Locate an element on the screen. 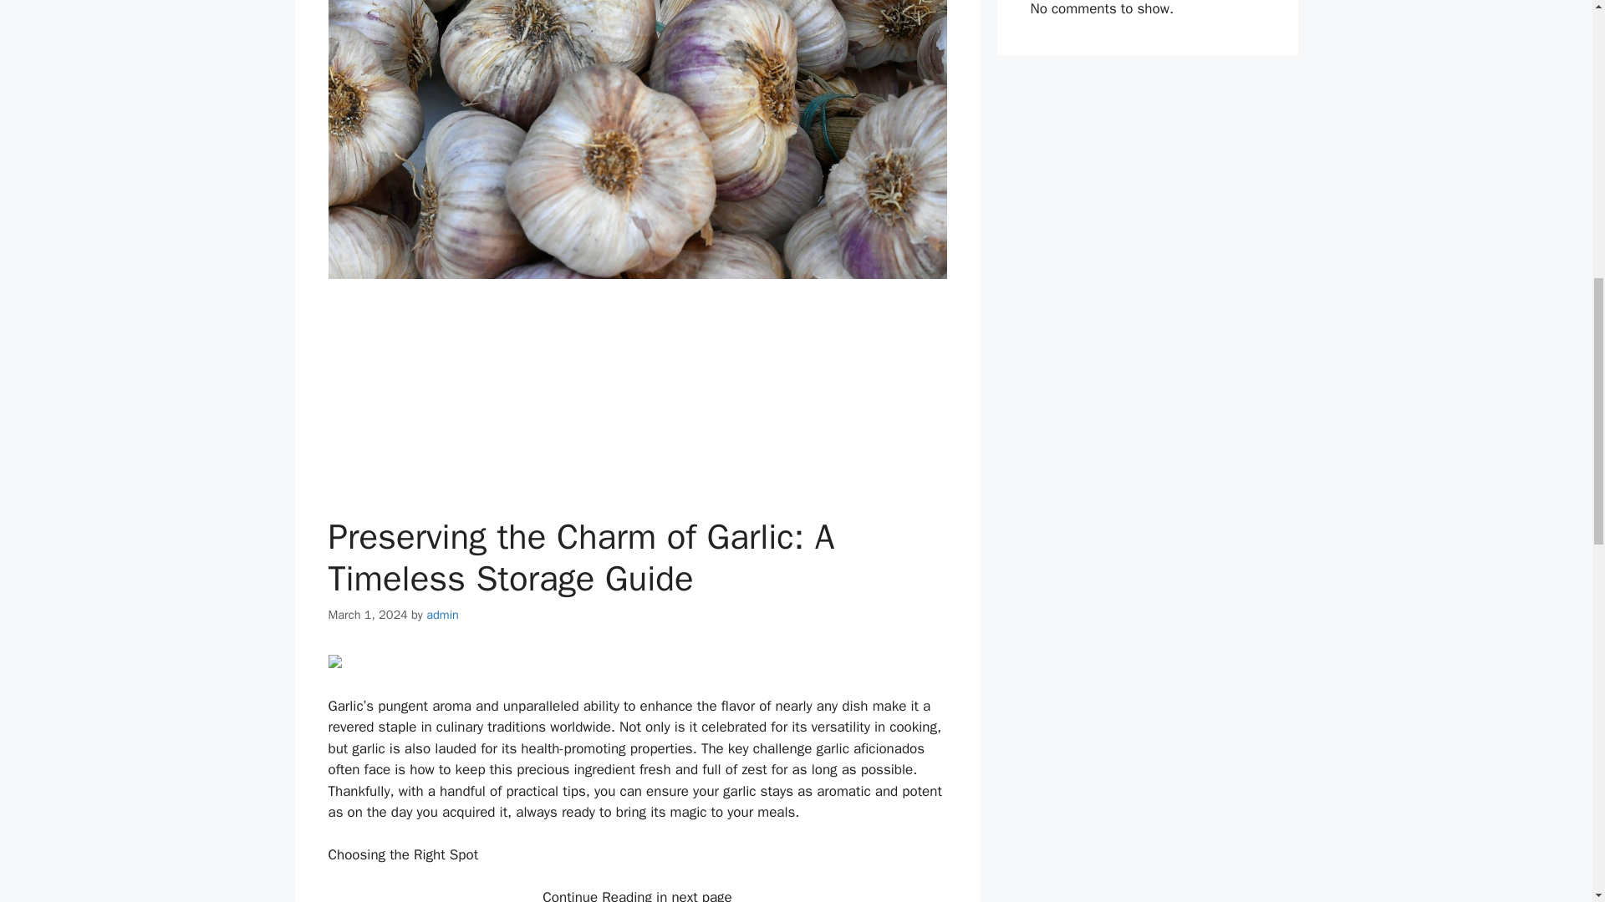 The height and width of the screenshot is (902, 1605). View all posts by admin is located at coordinates (443, 615).